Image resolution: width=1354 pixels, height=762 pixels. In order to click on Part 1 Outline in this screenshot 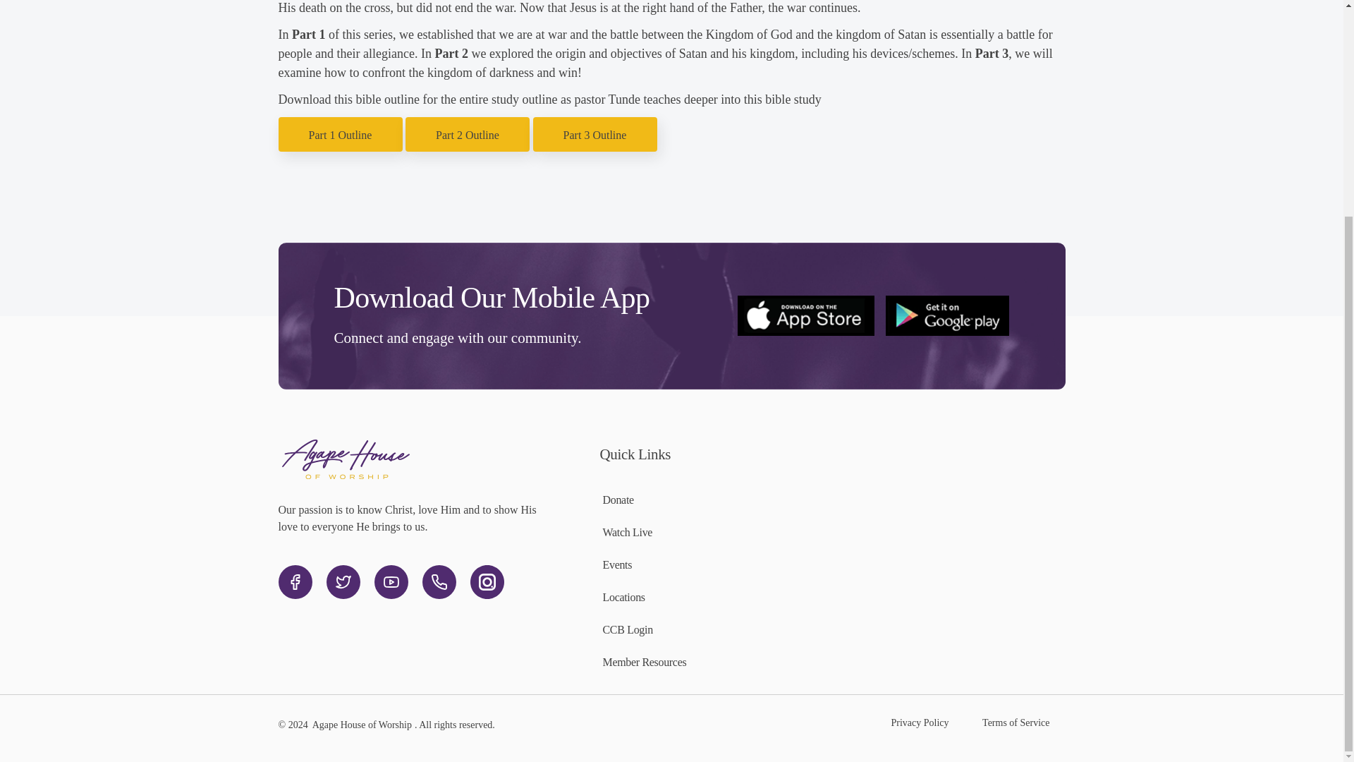, I will do `click(340, 134)`.